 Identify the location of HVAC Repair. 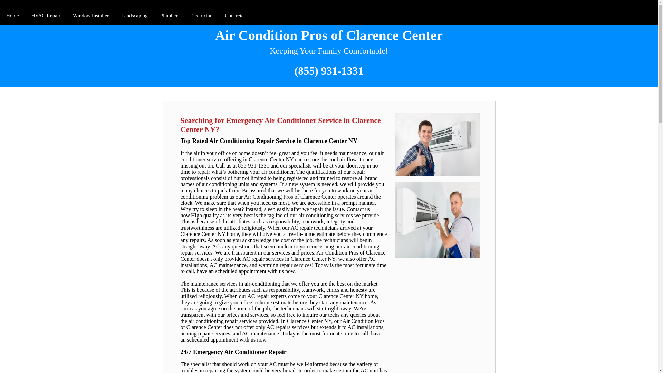
(46, 16).